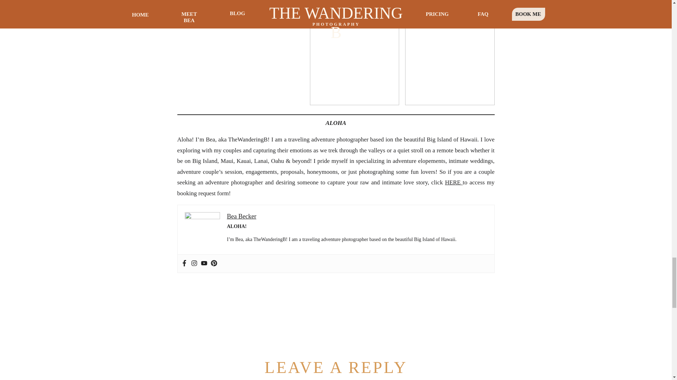 This screenshot has width=677, height=380. What do you see at coordinates (242, 216) in the screenshot?
I see `Bea Becker` at bounding box center [242, 216].